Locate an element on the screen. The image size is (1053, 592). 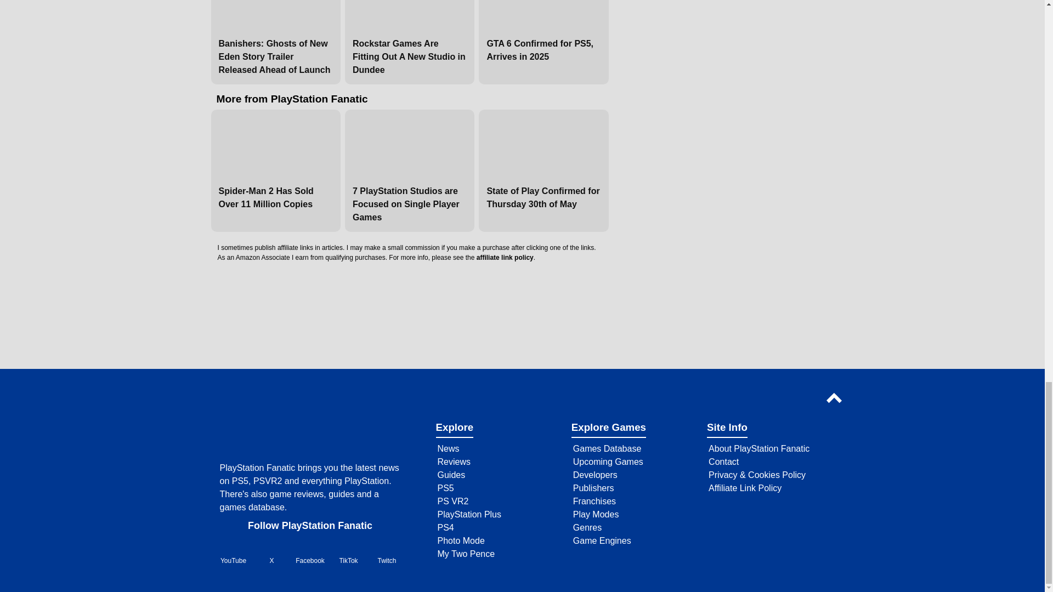
up is located at coordinates (836, 398).